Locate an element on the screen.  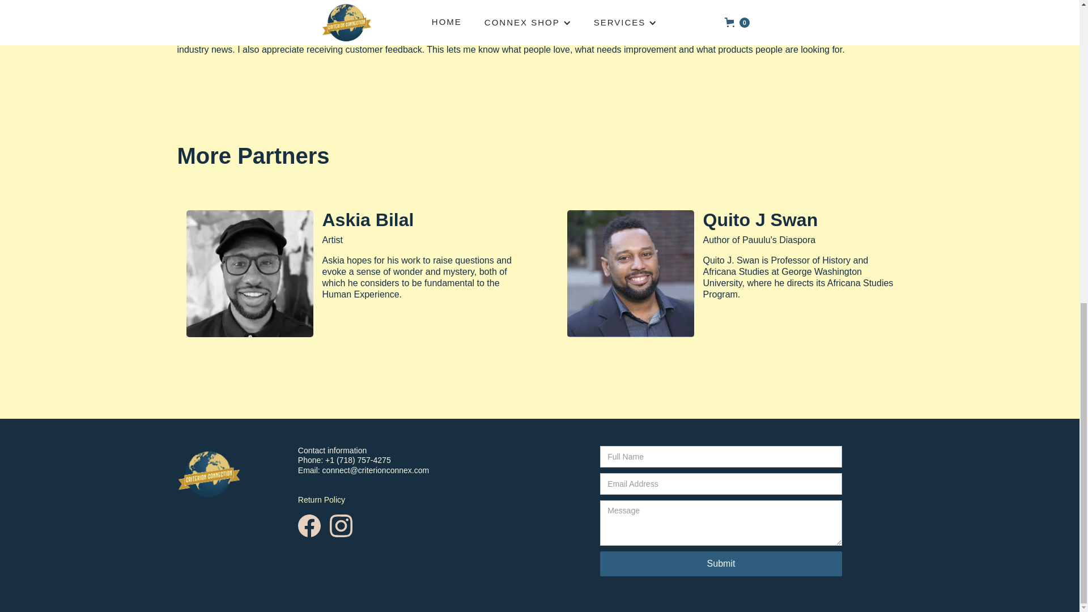
Submit is located at coordinates (721, 564).